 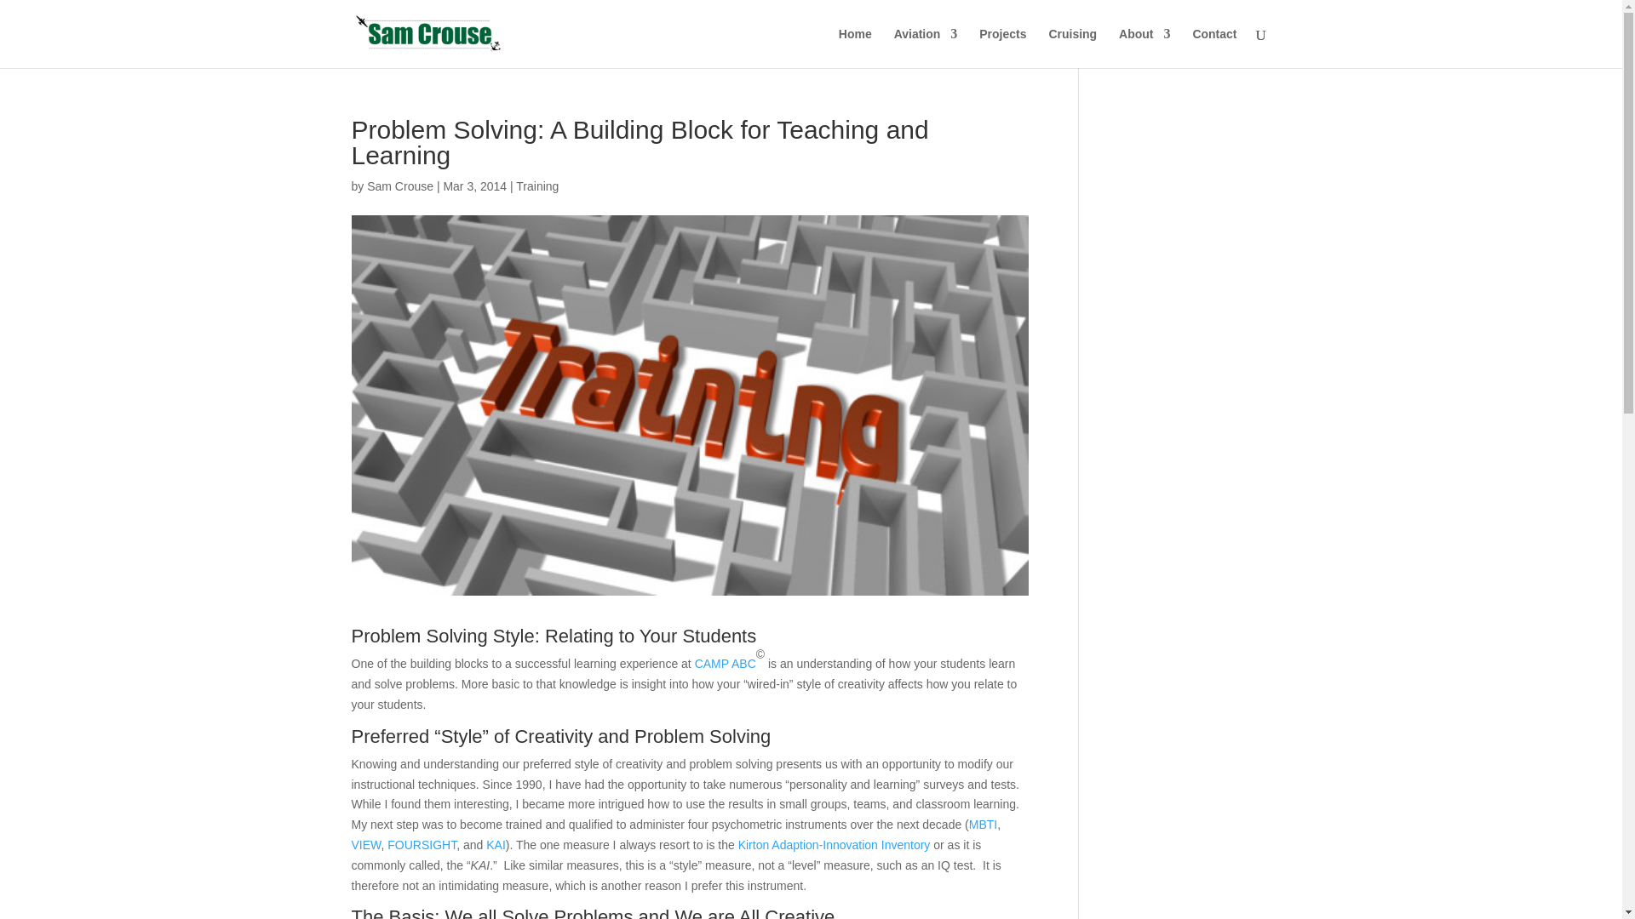 I want to click on Sam Crouse, so click(x=399, y=186).